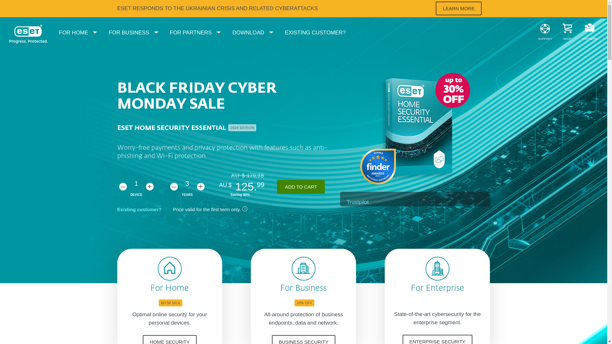 This screenshot has height=344, width=612. Describe the element at coordinates (195, 33) in the screenshot. I see `FOR PARTNERS` at that location.